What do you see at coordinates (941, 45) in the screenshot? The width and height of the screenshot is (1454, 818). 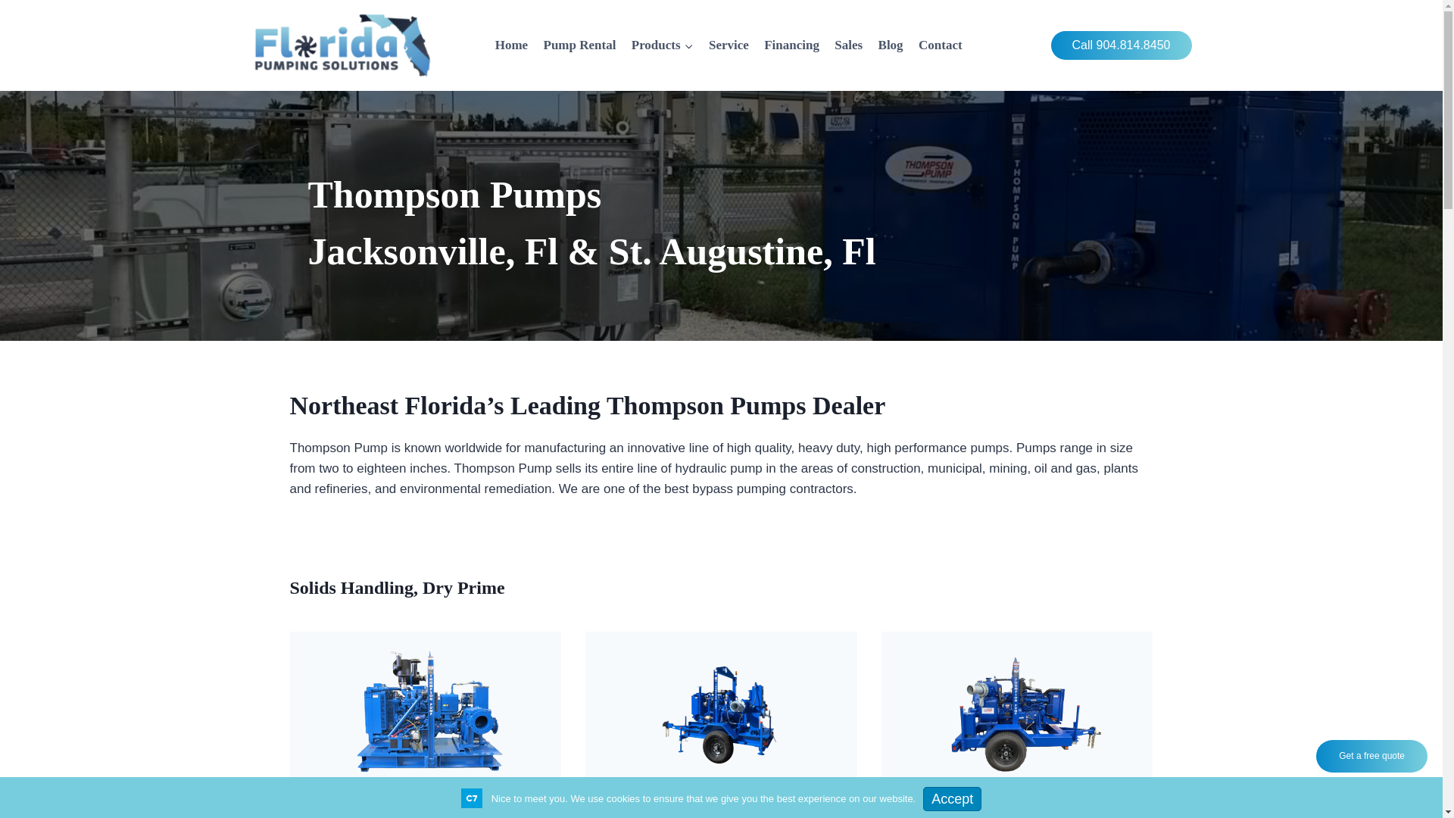 I see `Contact` at bounding box center [941, 45].